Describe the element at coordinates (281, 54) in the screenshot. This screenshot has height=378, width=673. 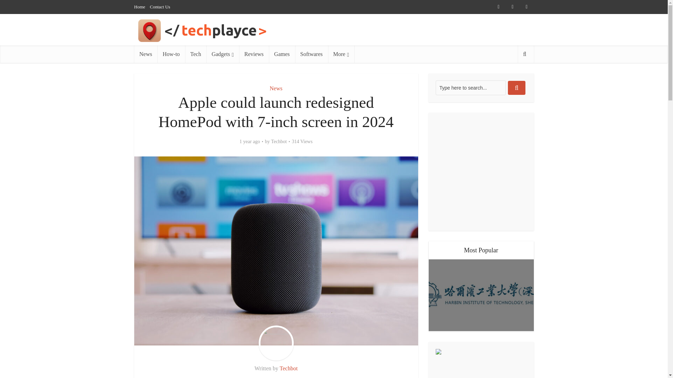
I see `Games` at that location.